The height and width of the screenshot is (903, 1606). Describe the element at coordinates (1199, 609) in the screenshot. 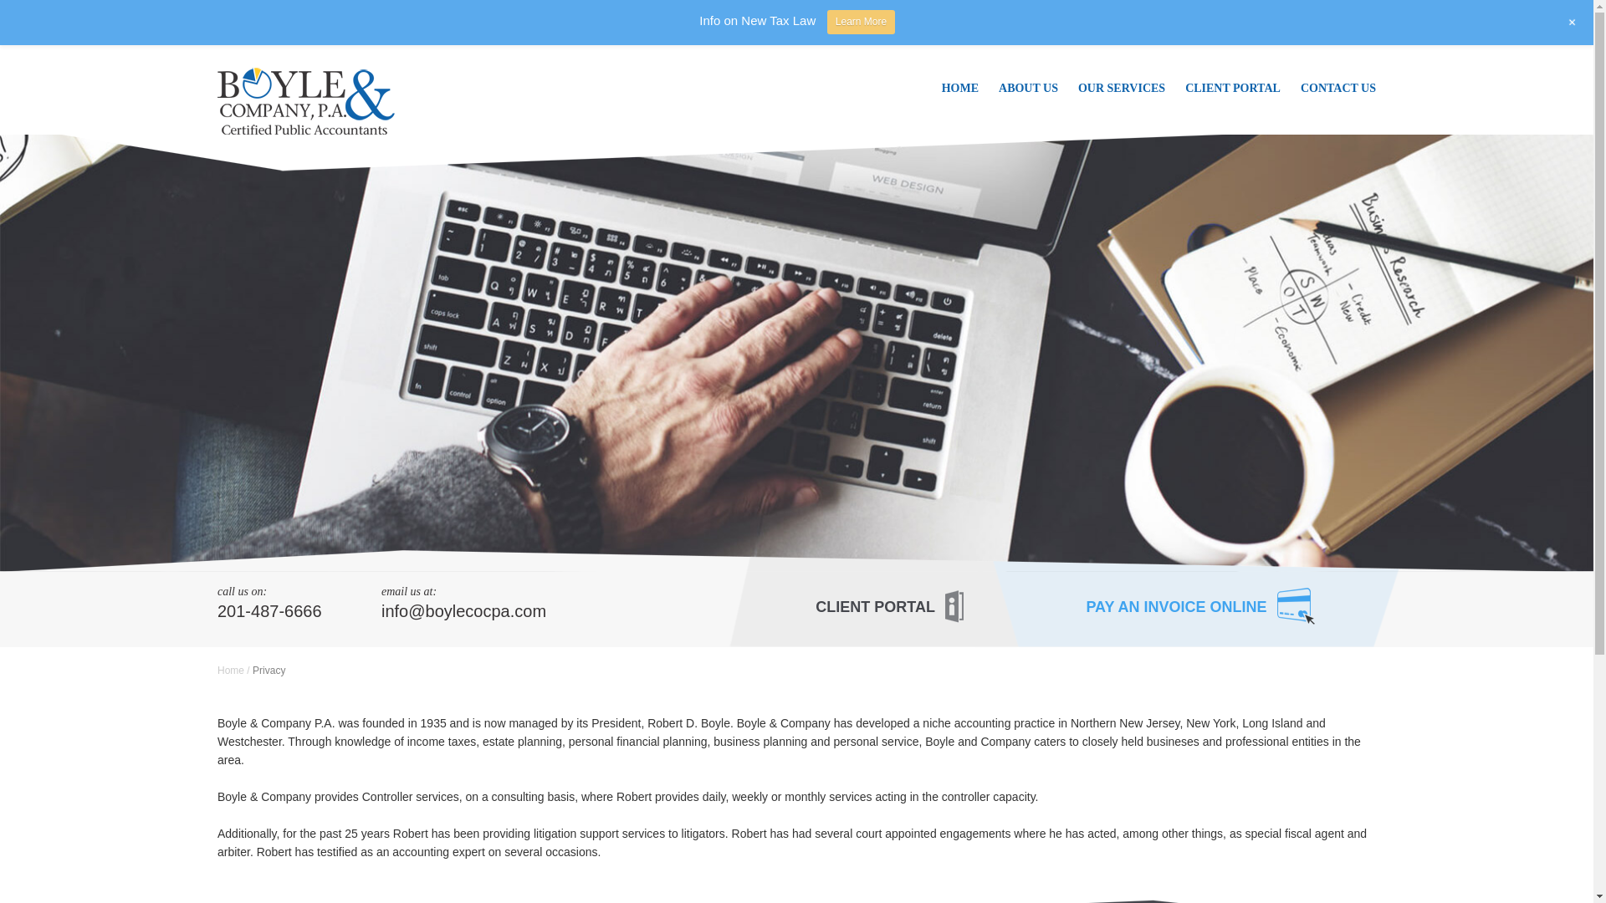

I see `PAY AN INVOICE ONLINE` at that location.